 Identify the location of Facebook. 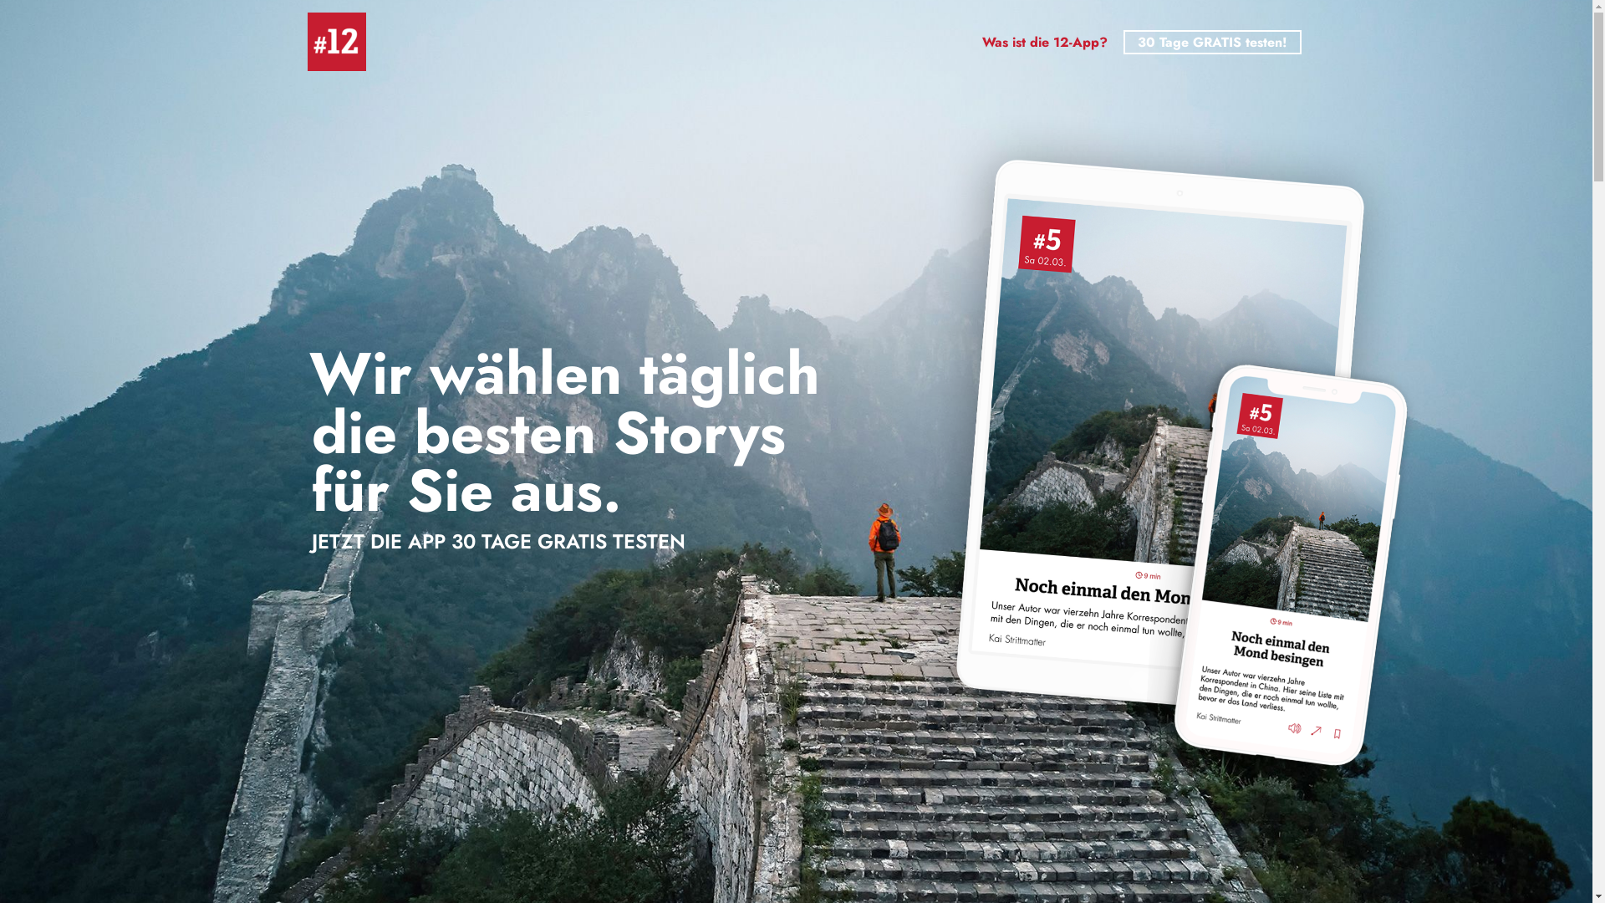
(1259, 860).